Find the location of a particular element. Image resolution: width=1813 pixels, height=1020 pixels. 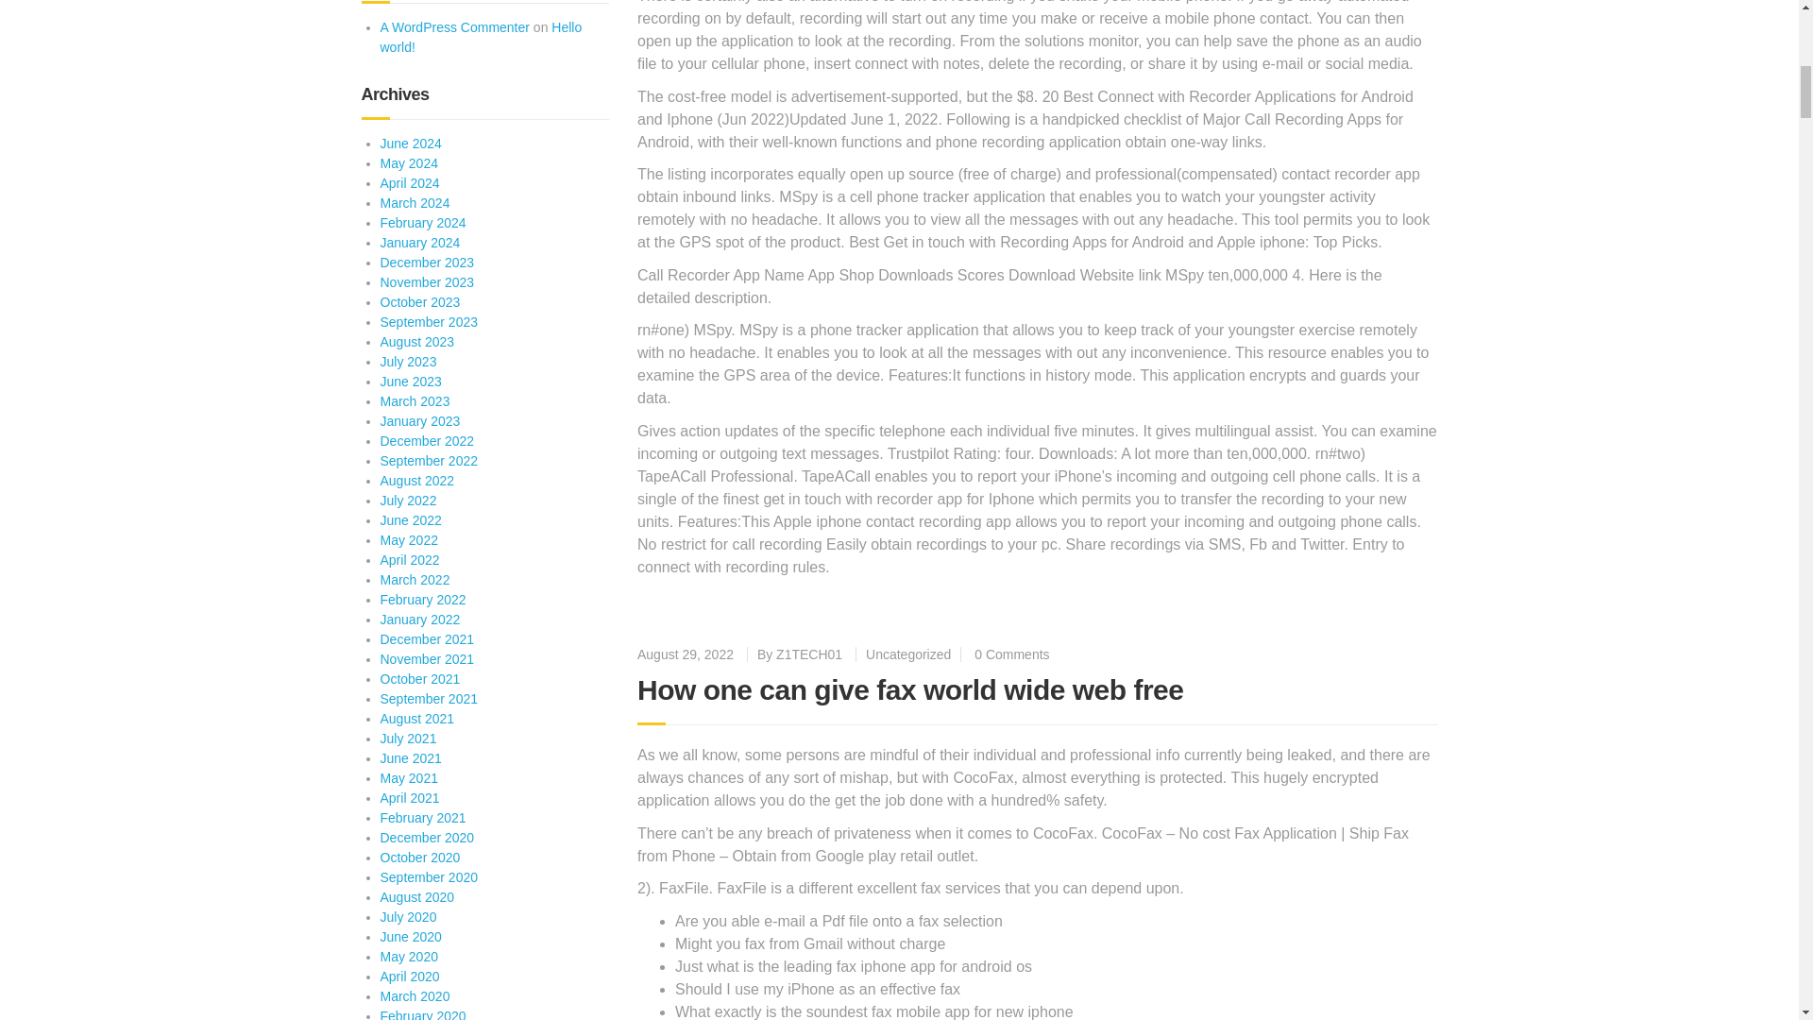

0 Comments is located at coordinates (1012, 654).